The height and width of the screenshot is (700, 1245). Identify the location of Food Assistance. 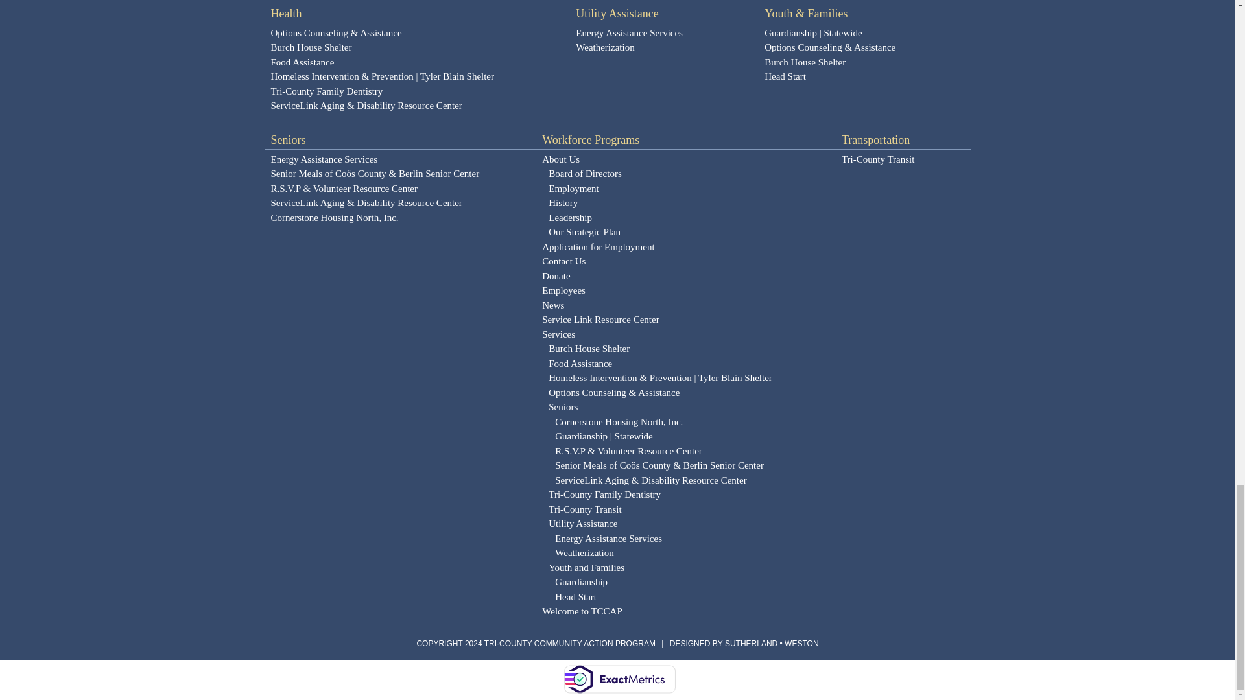
(418, 62).